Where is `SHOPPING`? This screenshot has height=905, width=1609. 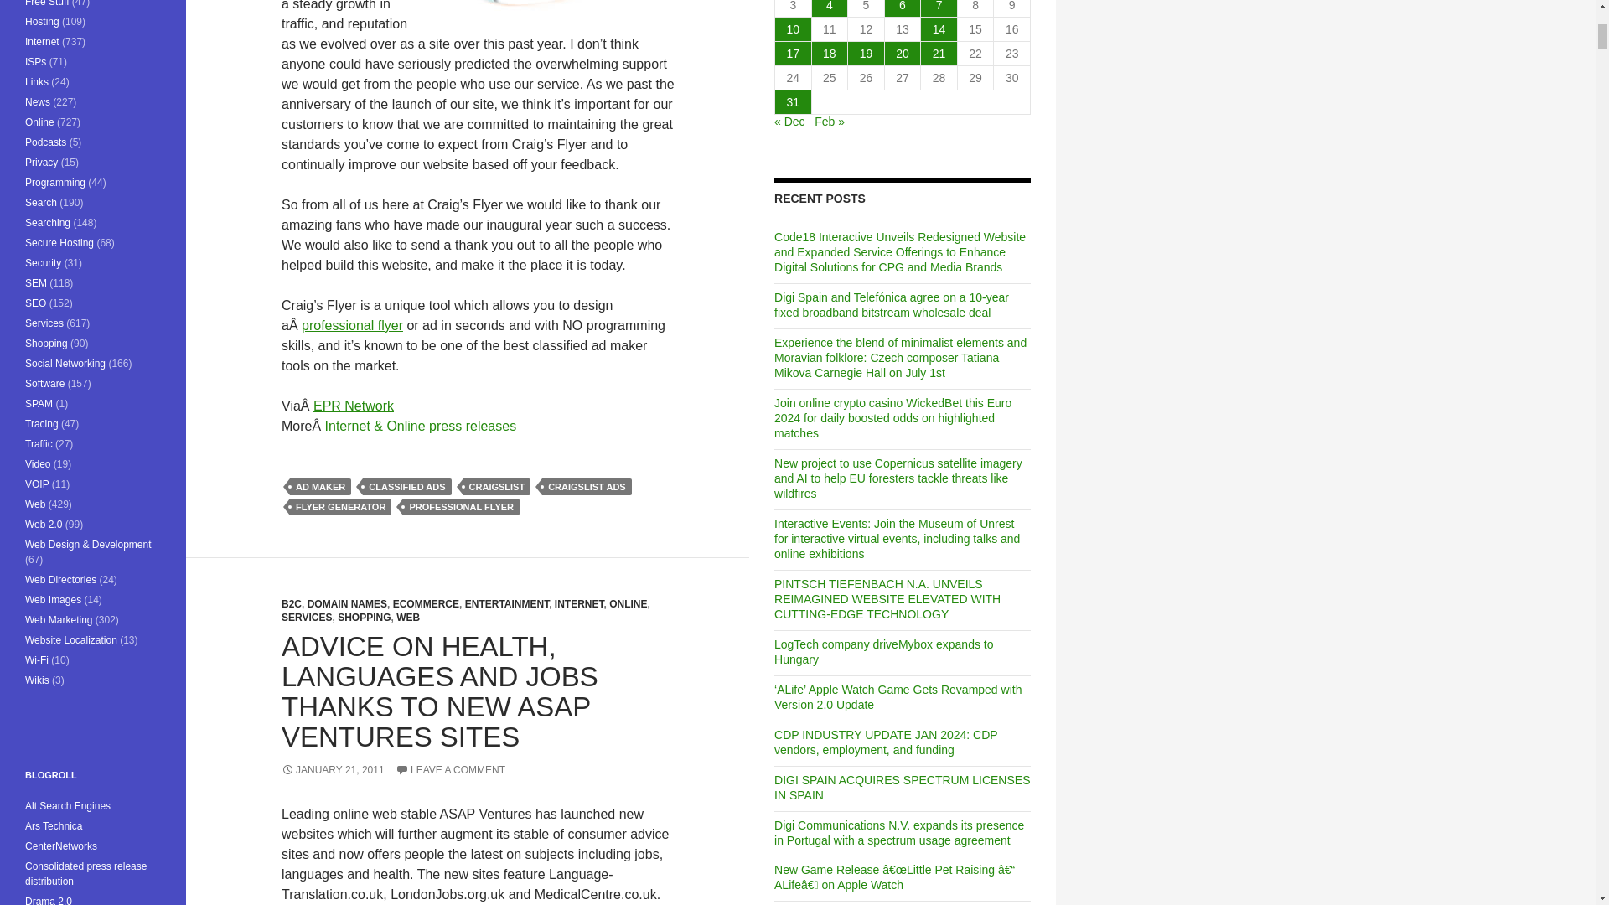
SHOPPING is located at coordinates (364, 618).